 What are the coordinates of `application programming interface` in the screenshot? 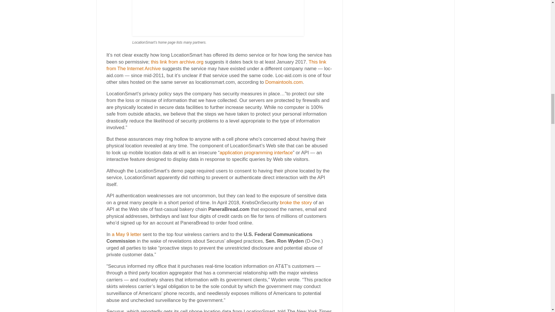 It's located at (256, 153).